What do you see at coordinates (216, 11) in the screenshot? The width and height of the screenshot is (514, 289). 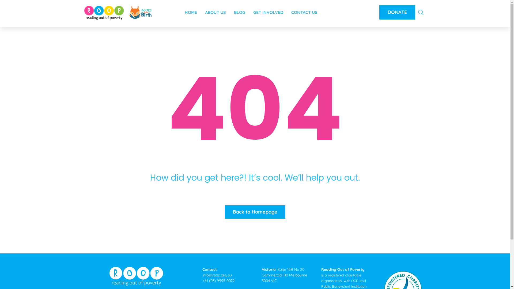 I see `ABOUT US` at bounding box center [216, 11].